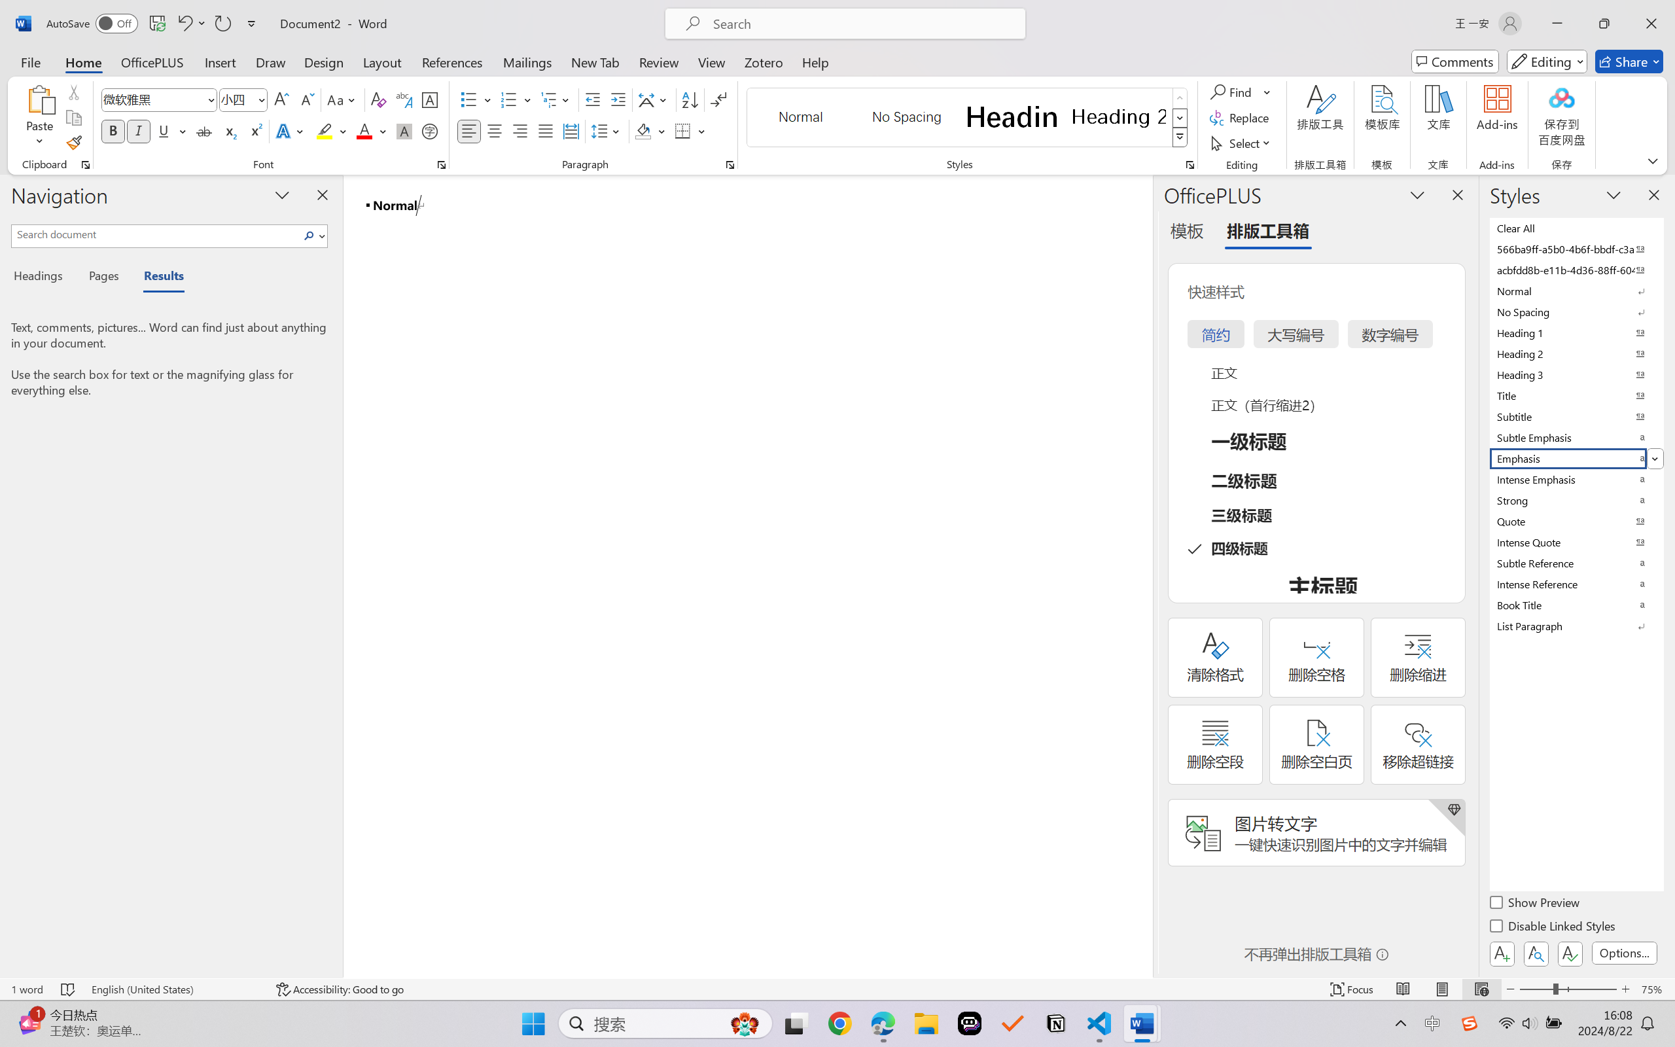 The width and height of the screenshot is (1675, 1047). What do you see at coordinates (763, 62) in the screenshot?
I see `Zotero` at bounding box center [763, 62].